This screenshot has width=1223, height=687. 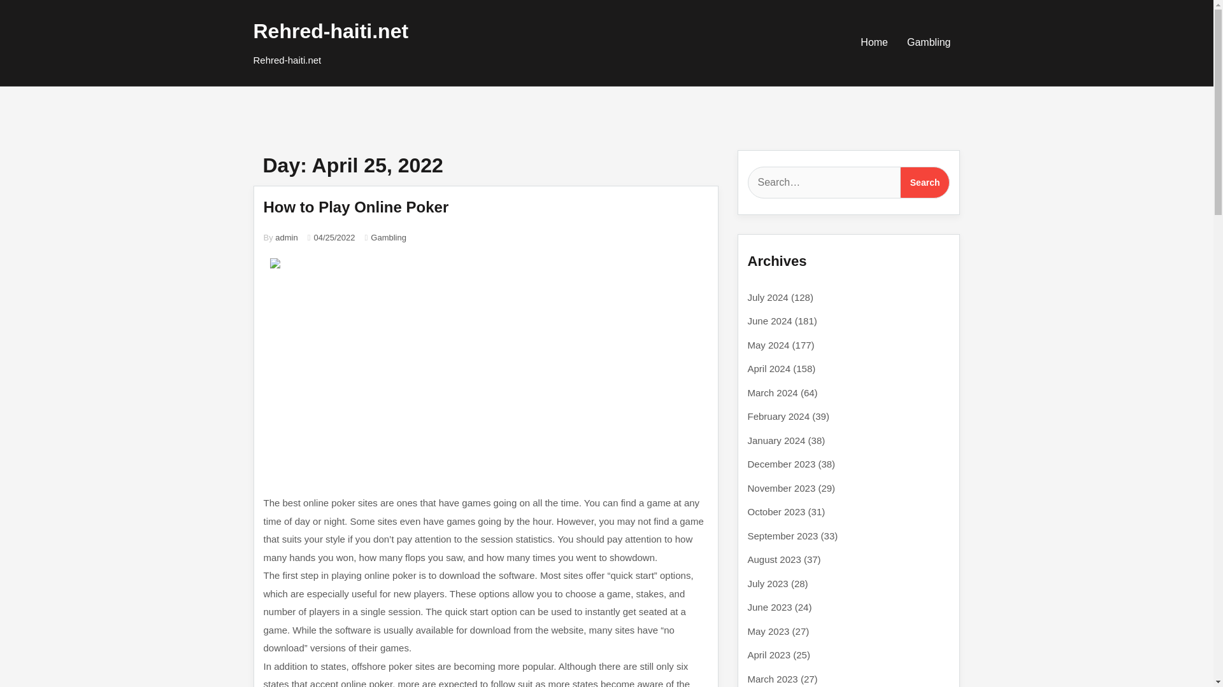 What do you see at coordinates (286, 238) in the screenshot?
I see `admin` at bounding box center [286, 238].